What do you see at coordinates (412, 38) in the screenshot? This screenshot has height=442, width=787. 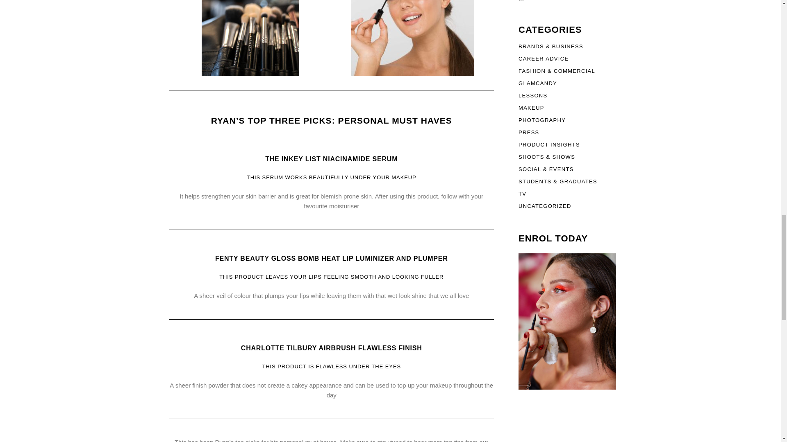 I see `Ryan's Top Picks GlamCandy` at bounding box center [412, 38].